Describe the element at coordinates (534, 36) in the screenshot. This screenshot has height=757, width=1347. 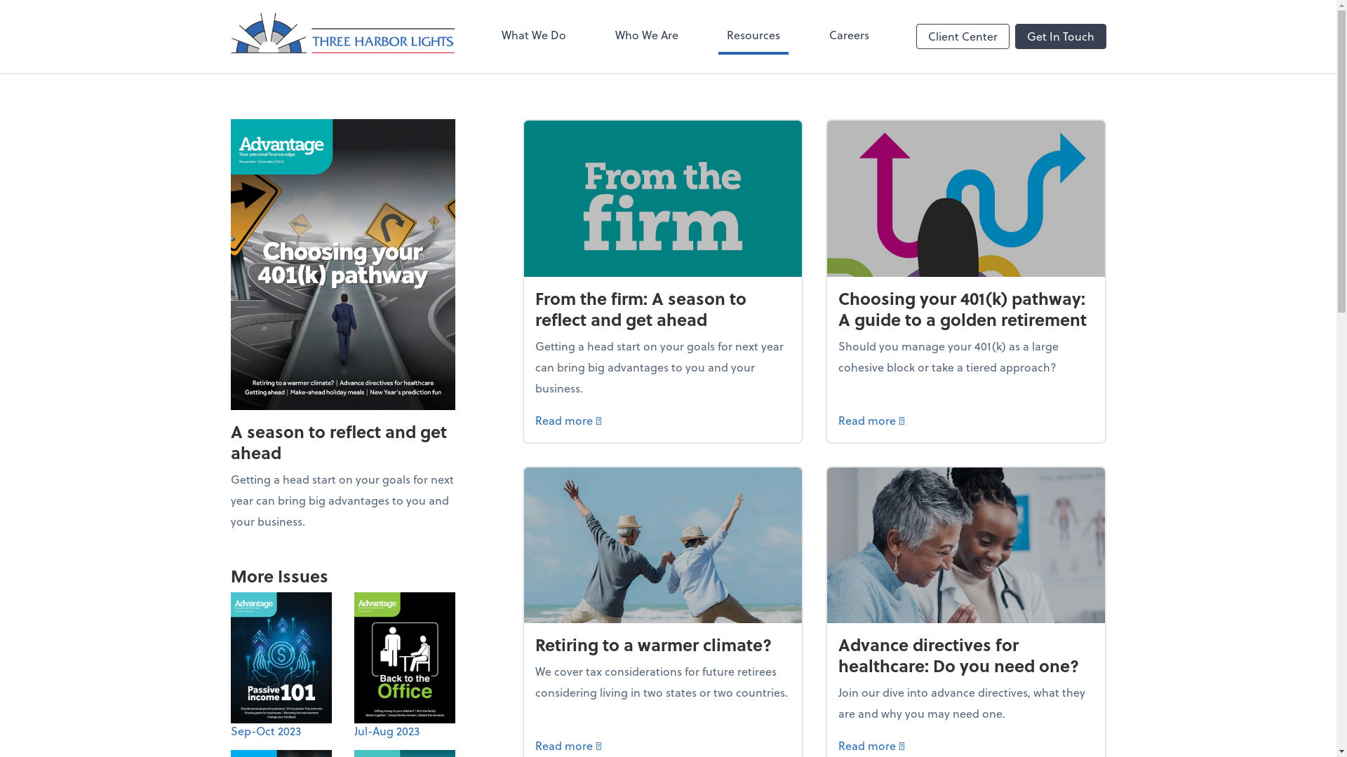
I see `What We Do` at that location.